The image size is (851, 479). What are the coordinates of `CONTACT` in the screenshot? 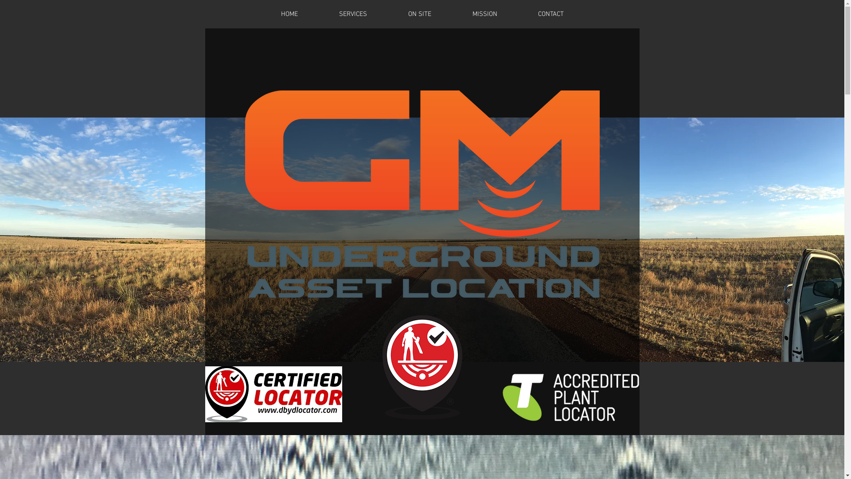 It's located at (551, 14).